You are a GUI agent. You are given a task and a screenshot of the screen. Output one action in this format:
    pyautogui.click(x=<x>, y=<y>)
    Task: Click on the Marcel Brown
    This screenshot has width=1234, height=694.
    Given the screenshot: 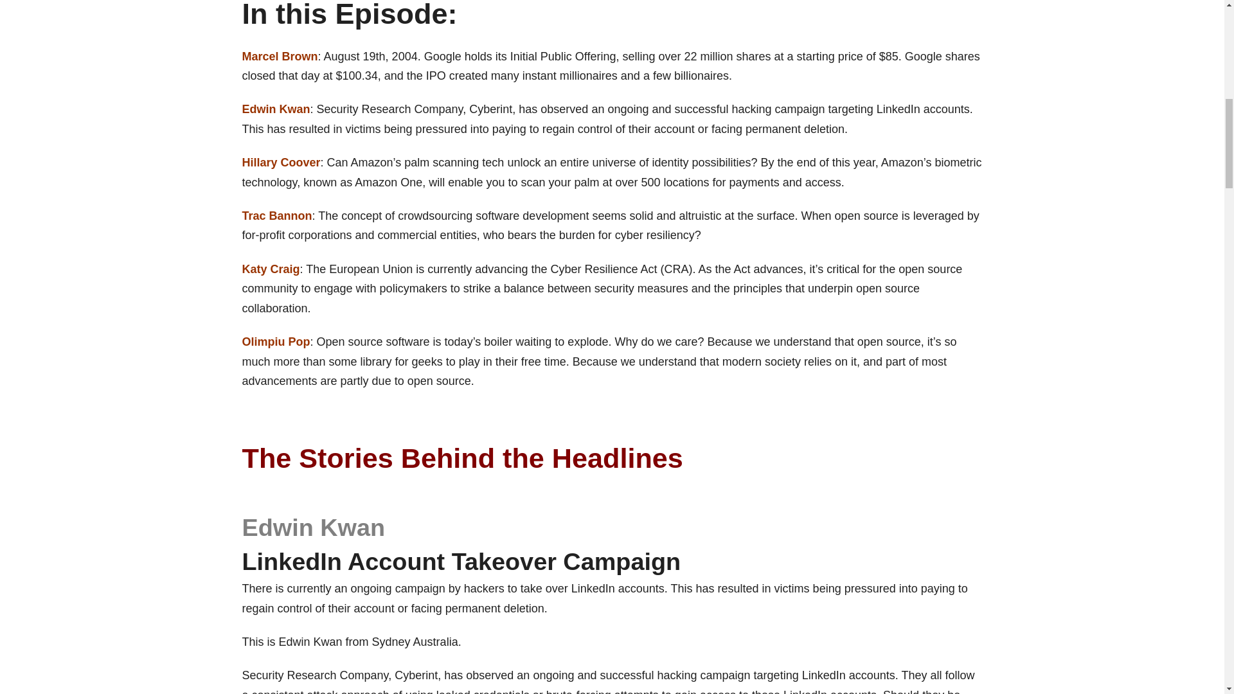 What is the action you would take?
    pyautogui.click(x=279, y=57)
    